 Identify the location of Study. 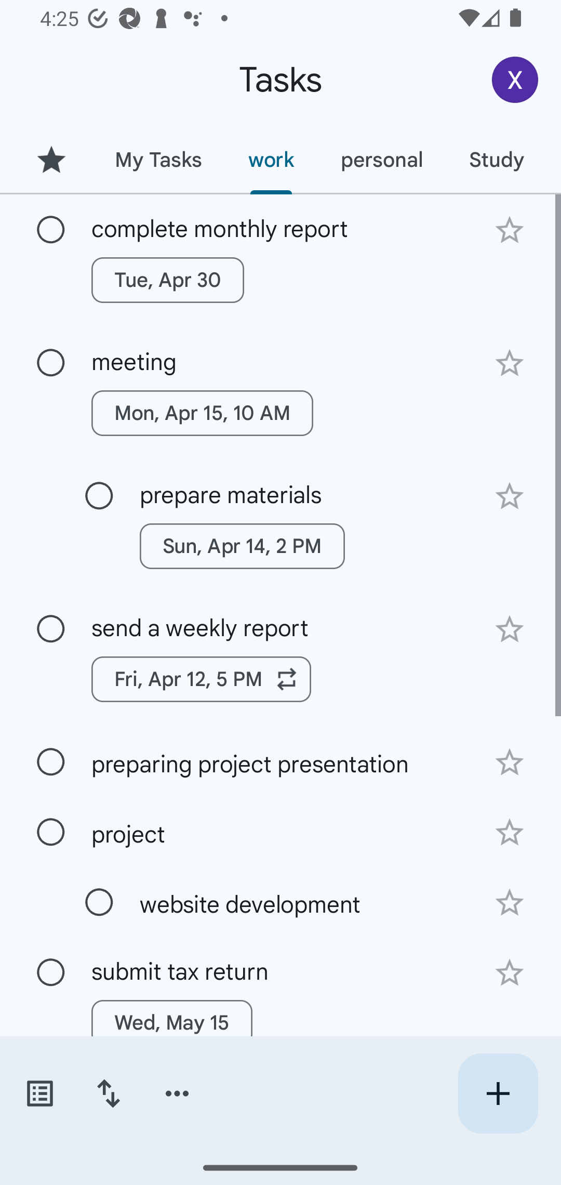
(496, 160).